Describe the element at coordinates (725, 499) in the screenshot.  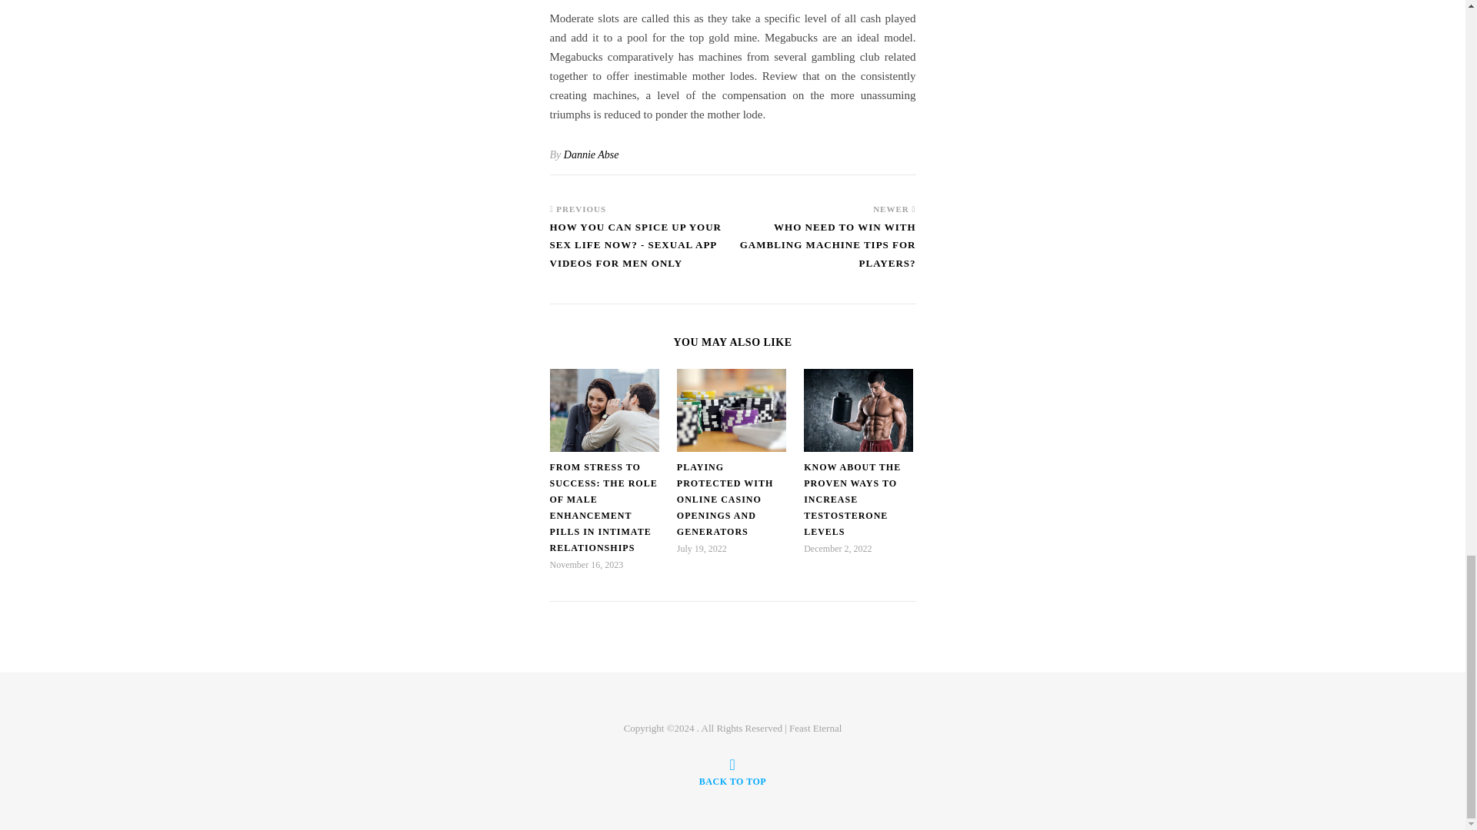
I see `PLAYING PROTECTED WITH ONLINE CASINO OPENINGS AND GENERATORS` at that location.